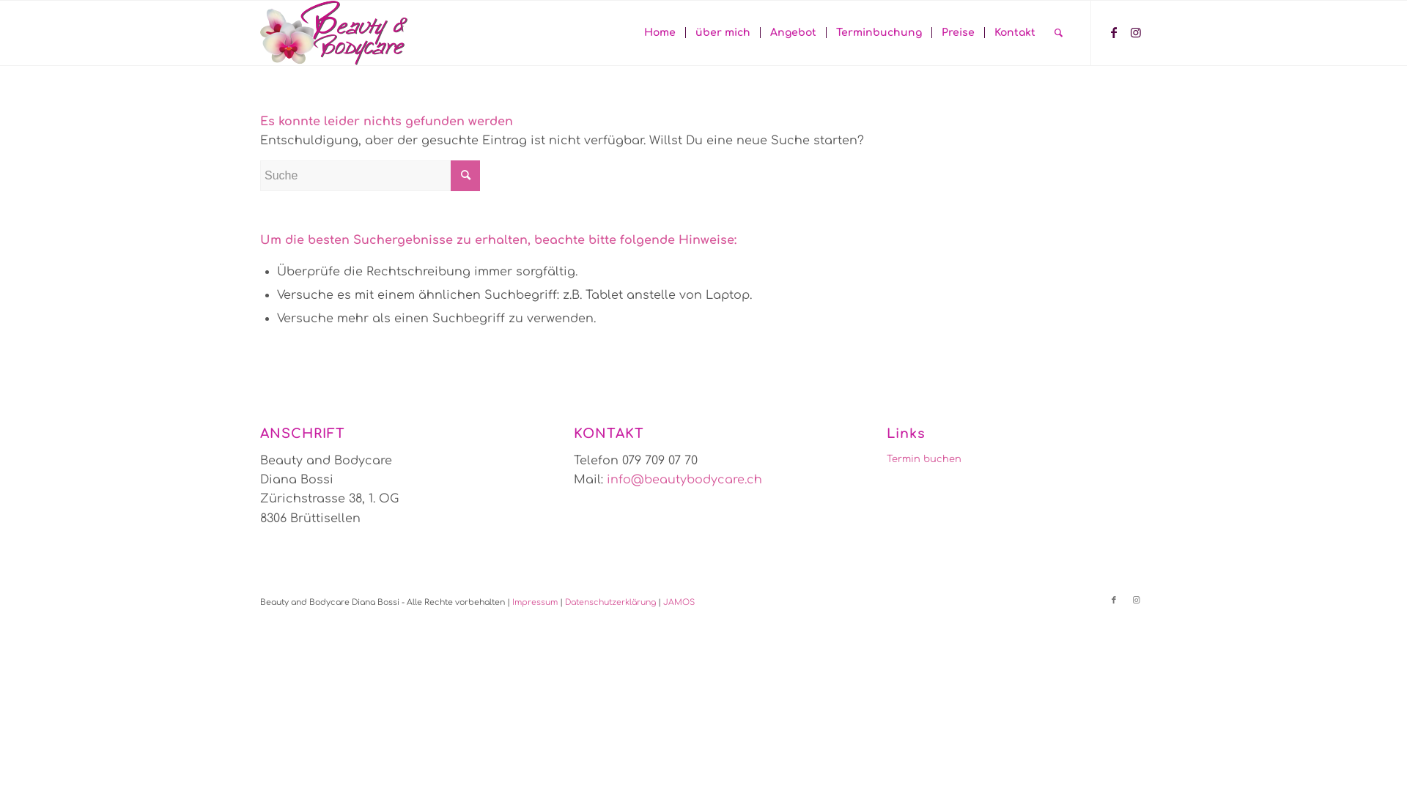 The image size is (1407, 791). I want to click on Instagram, so click(1136, 601).